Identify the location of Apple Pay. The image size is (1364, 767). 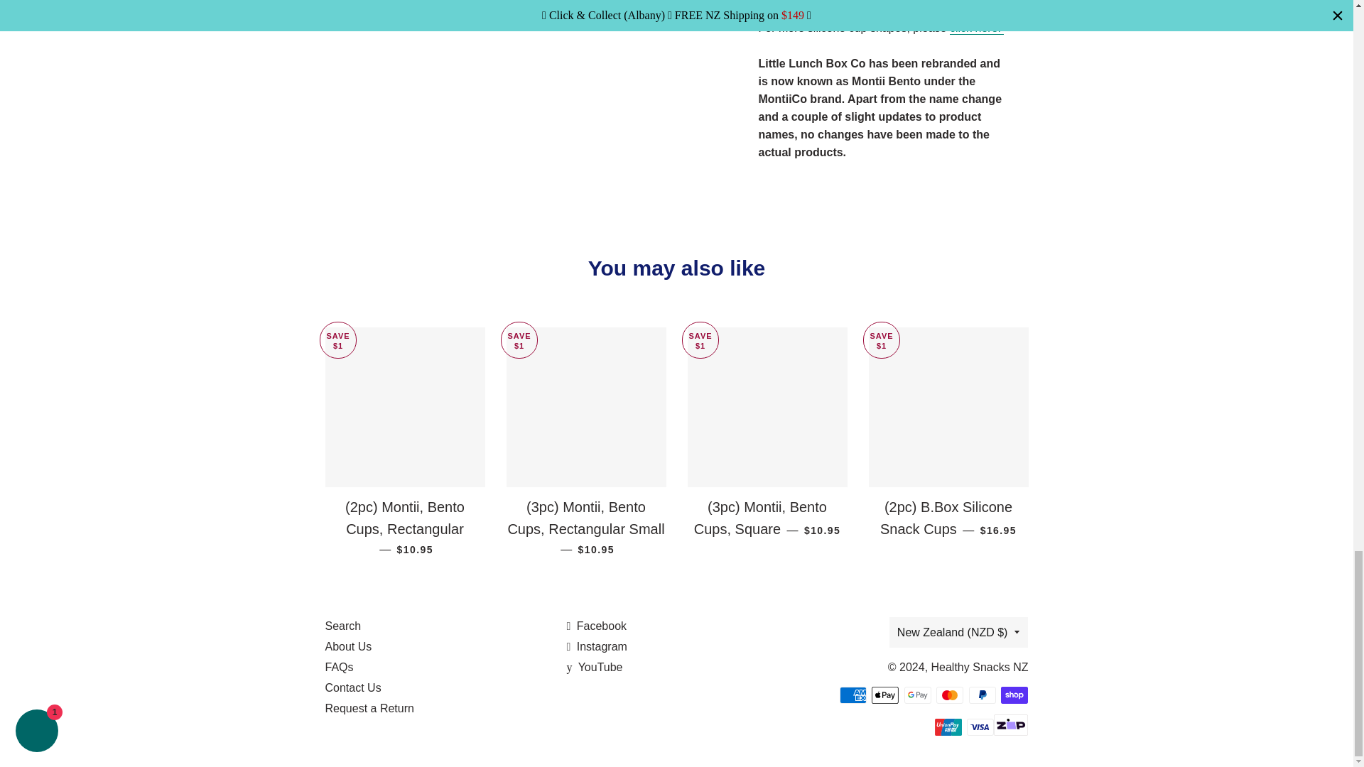
(885, 695).